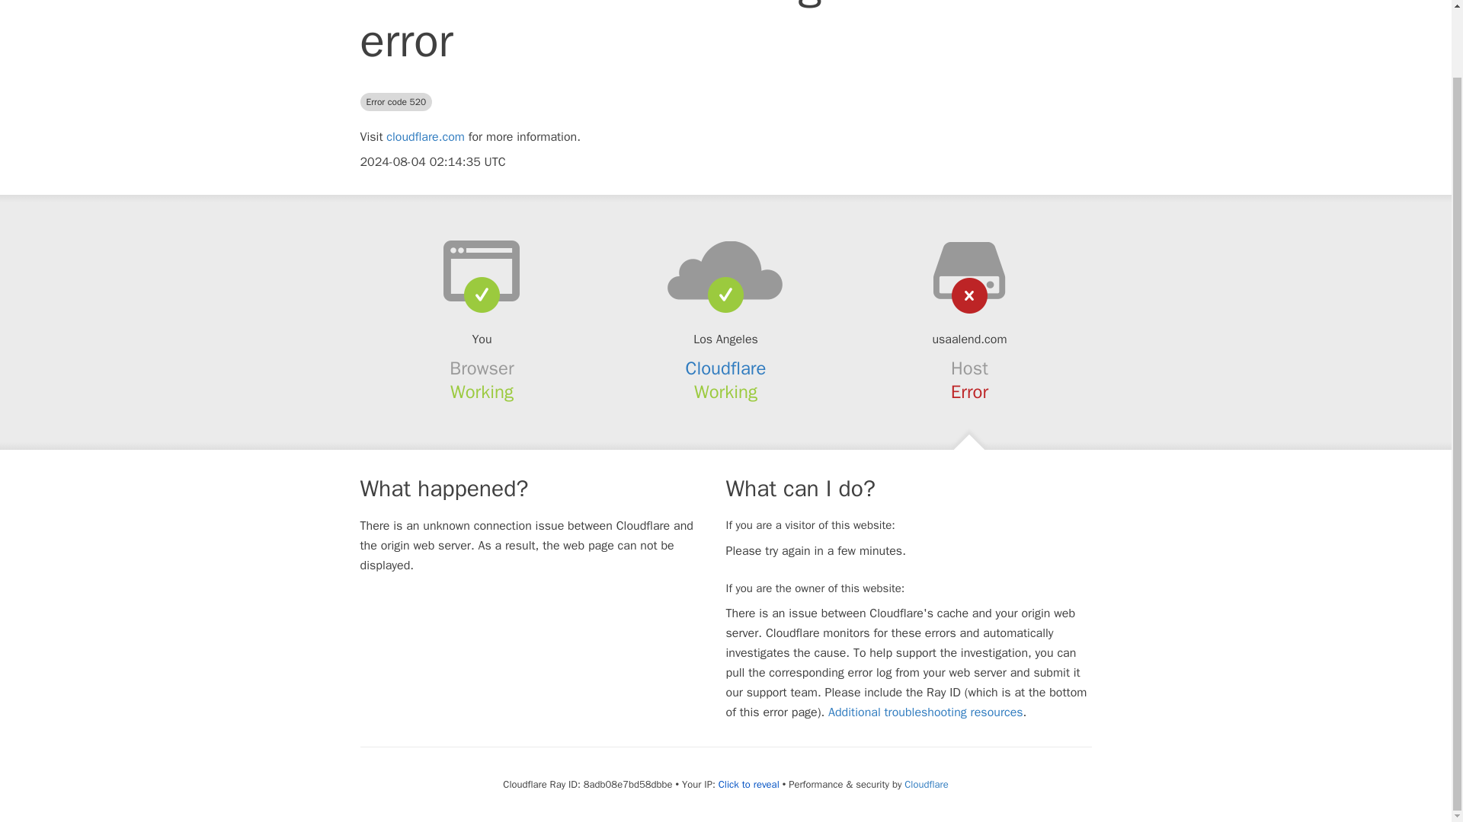 This screenshot has height=822, width=1463. I want to click on Cloudflare, so click(726, 368).